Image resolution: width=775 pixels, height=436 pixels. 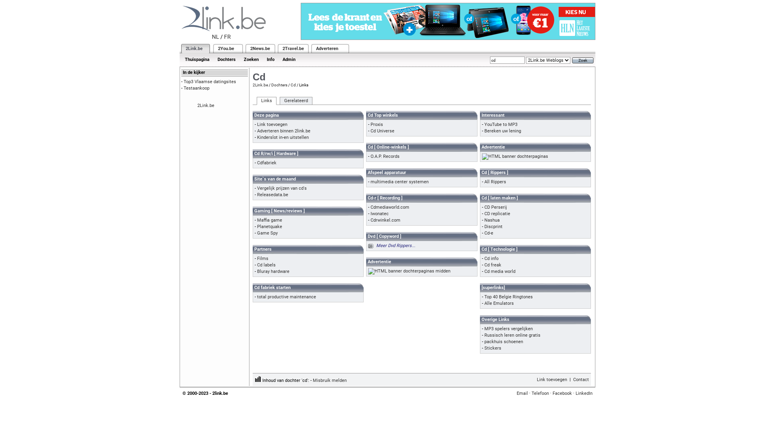 I want to click on Vergelijk prijzen van cd's, so click(x=282, y=188).